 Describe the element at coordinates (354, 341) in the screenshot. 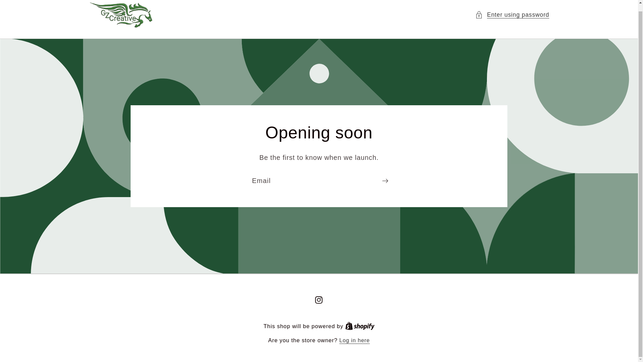

I see `Log in here` at that location.